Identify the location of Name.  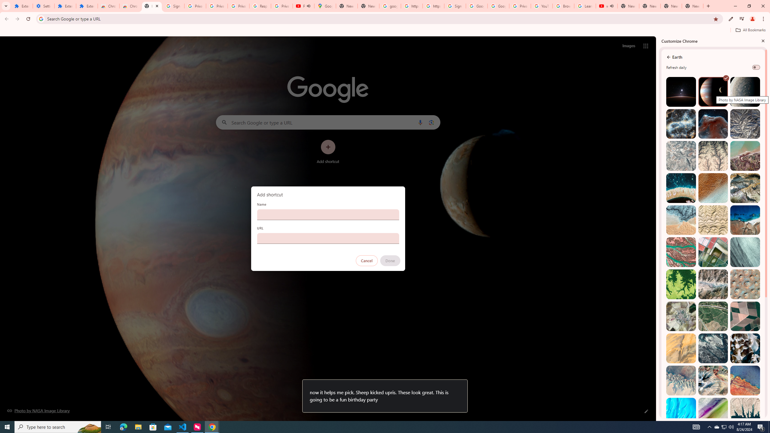
(328, 214).